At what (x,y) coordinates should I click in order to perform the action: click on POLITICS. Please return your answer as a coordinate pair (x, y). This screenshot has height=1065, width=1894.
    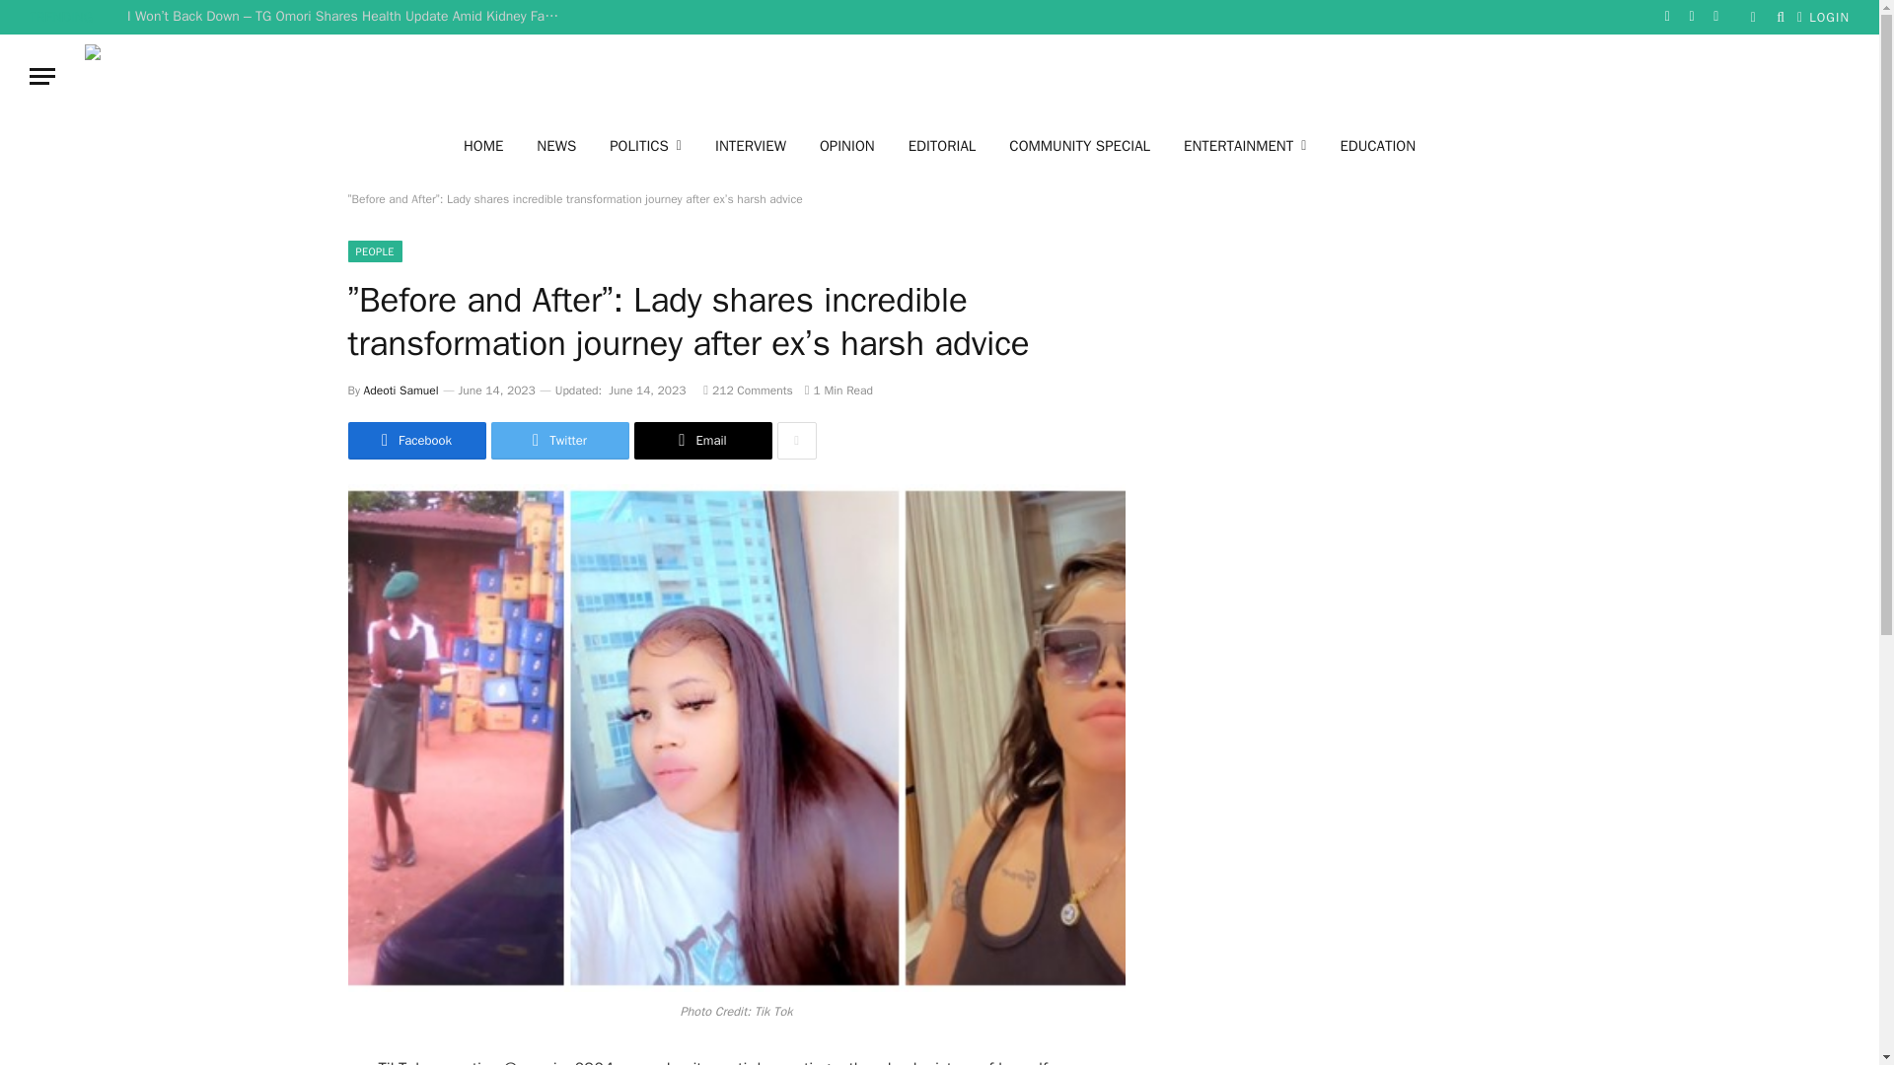
    Looking at the image, I should click on (645, 144).